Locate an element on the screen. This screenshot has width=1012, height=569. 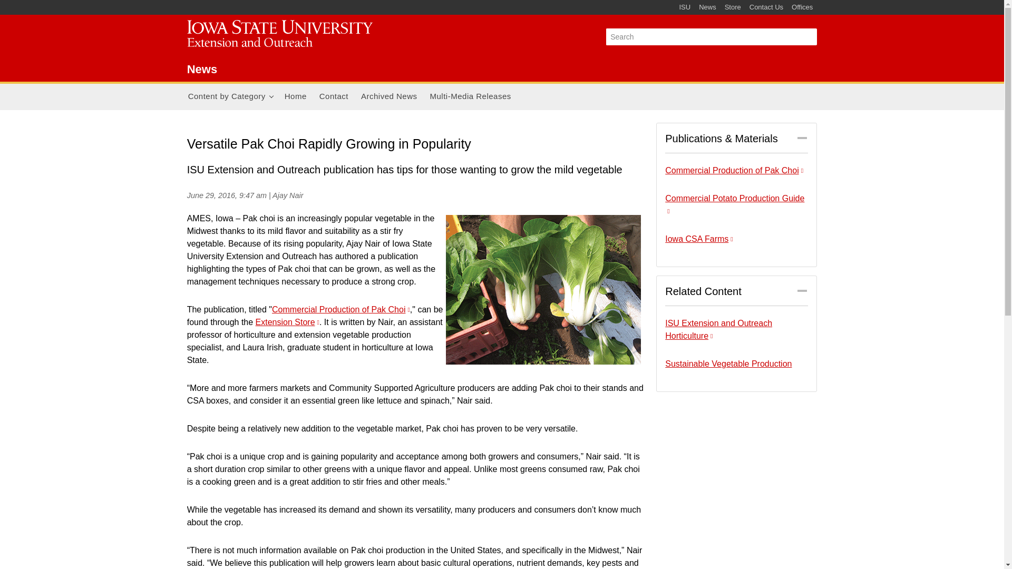
Commercial Production of Pak Choi is located at coordinates (340, 309).